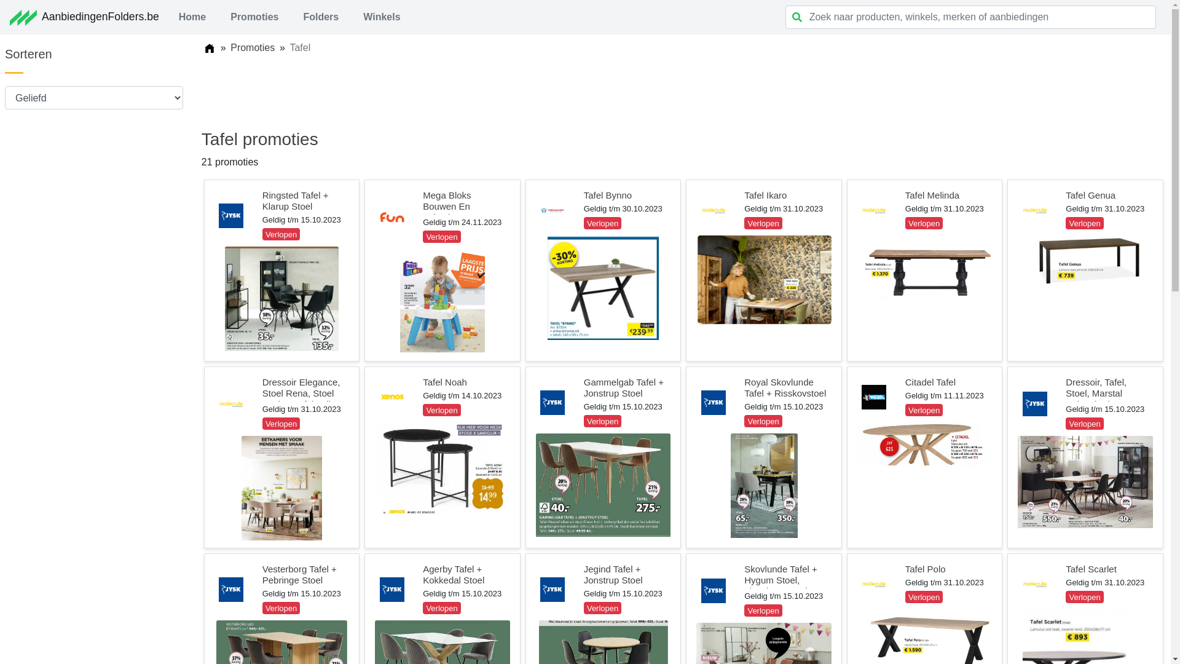 Image resolution: width=1180 pixels, height=664 pixels. What do you see at coordinates (321, 17) in the screenshot?
I see `Folders` at bounding box center [321, 17].